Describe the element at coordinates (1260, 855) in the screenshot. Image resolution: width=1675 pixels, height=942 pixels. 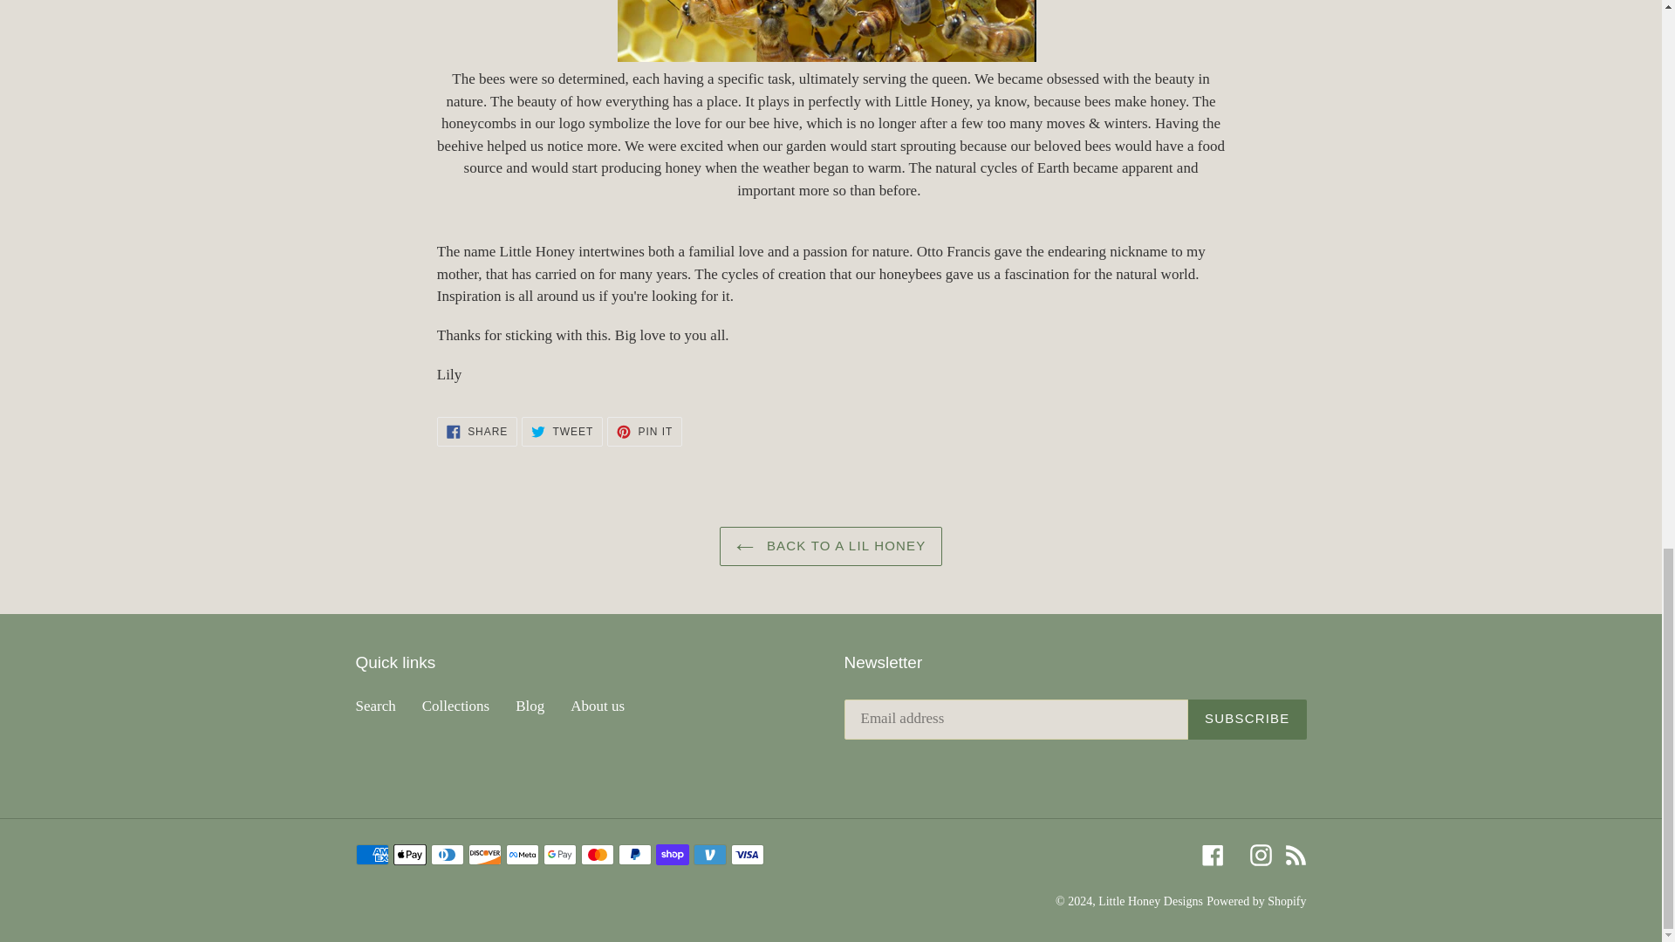
I see `RSS` at that location.